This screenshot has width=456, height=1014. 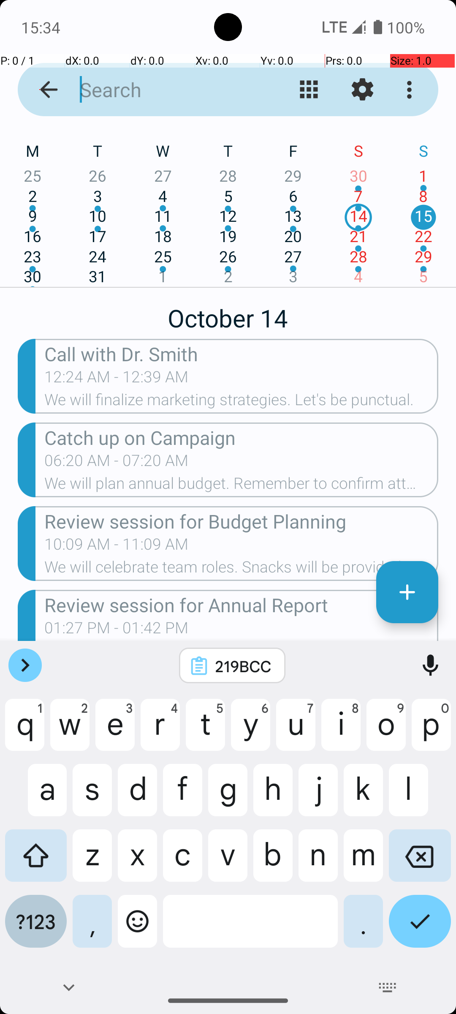 I want to click on 01:27 PM - 01:42 PM, so click(x=117, y=630).